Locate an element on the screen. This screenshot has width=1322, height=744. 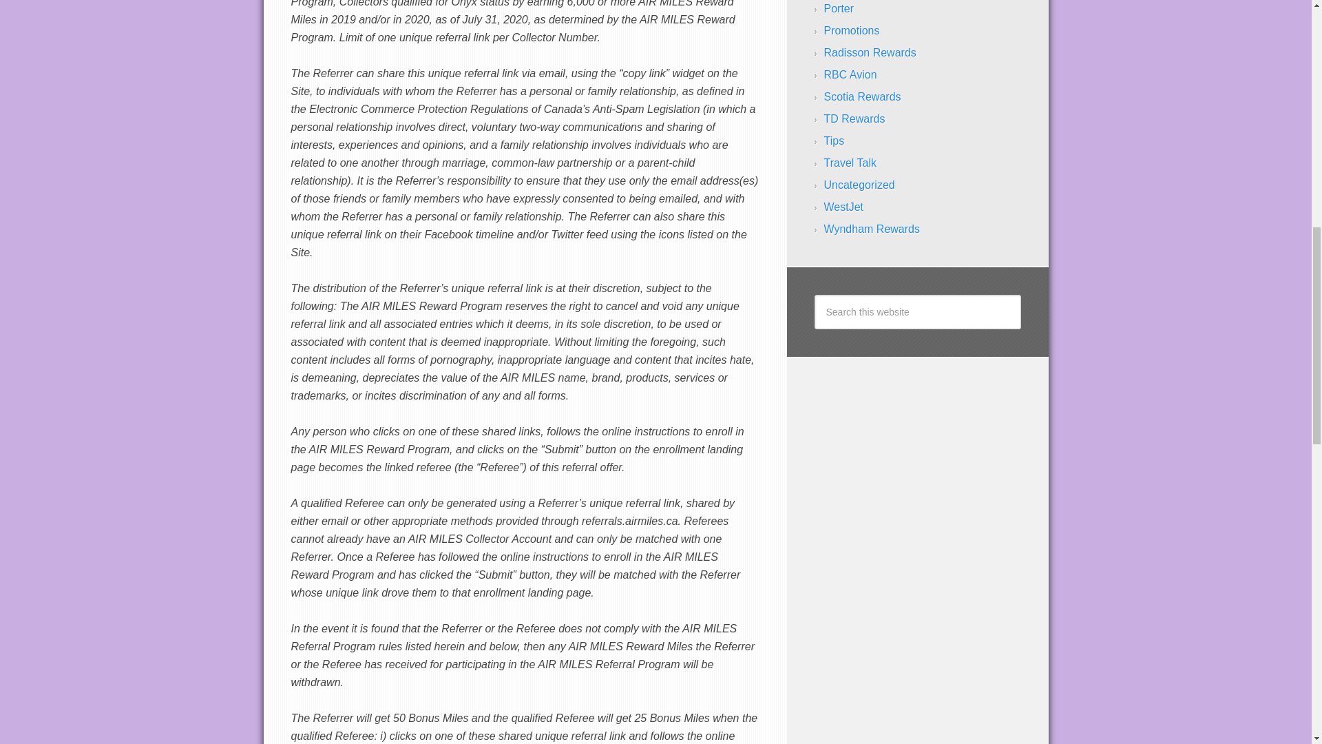
TD Rewards is located at coordinates (854, 118).